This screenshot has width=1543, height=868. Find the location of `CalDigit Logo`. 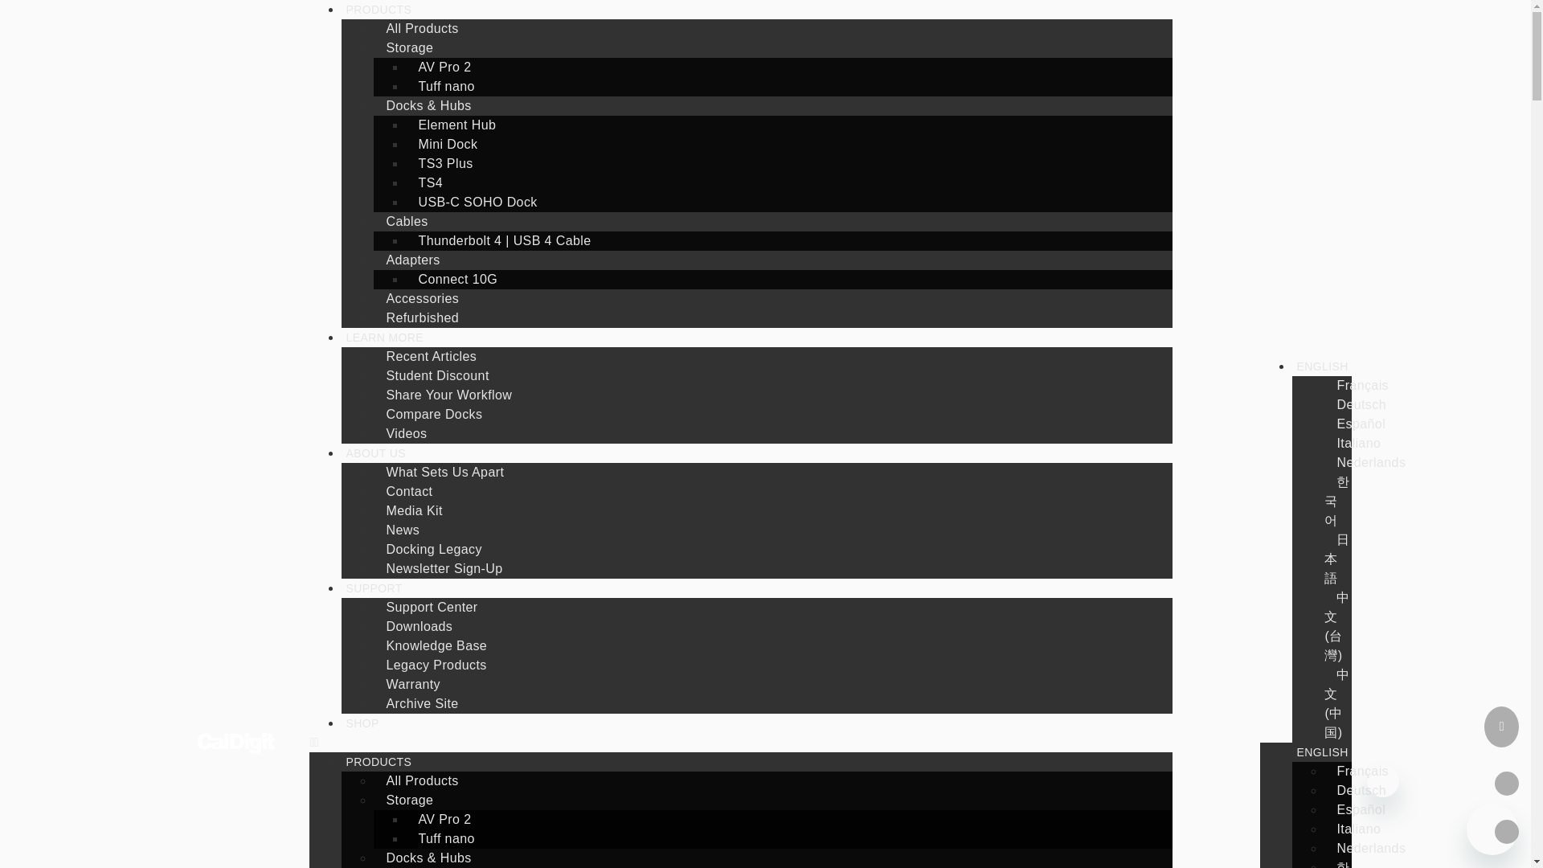

CalDigit Logo is located at coordinates (235, 743).